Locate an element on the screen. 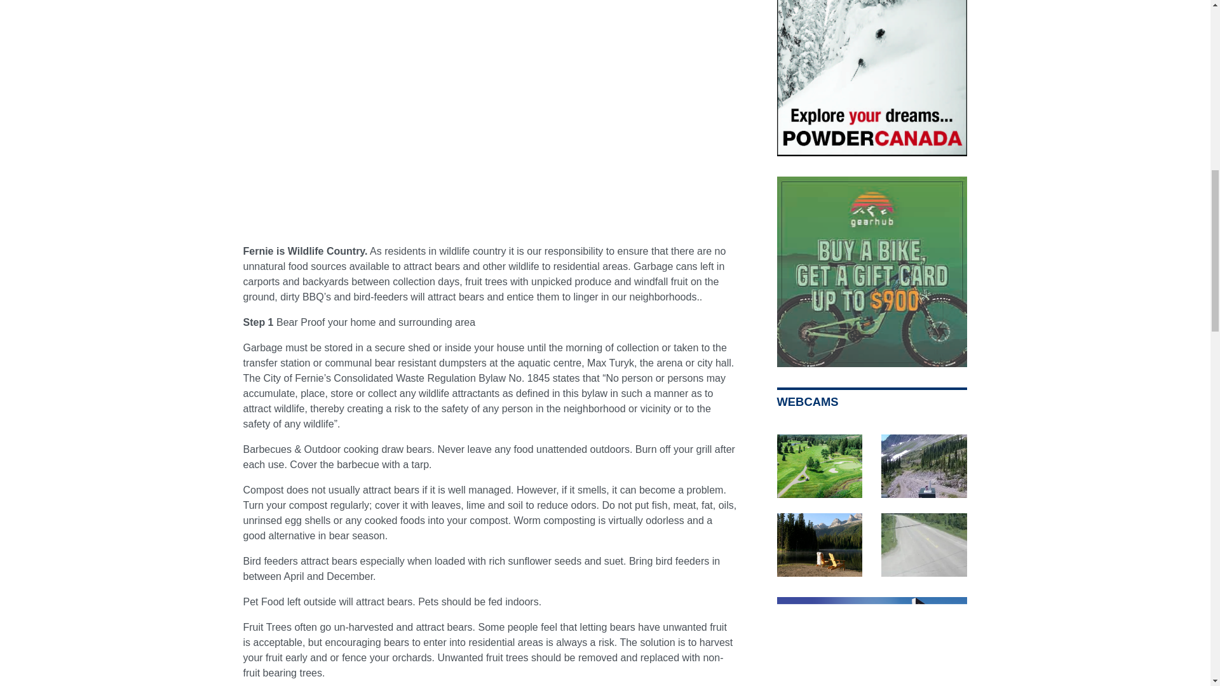  Fernie Alpine Resort Webcams is located at coordinates (924, 466).